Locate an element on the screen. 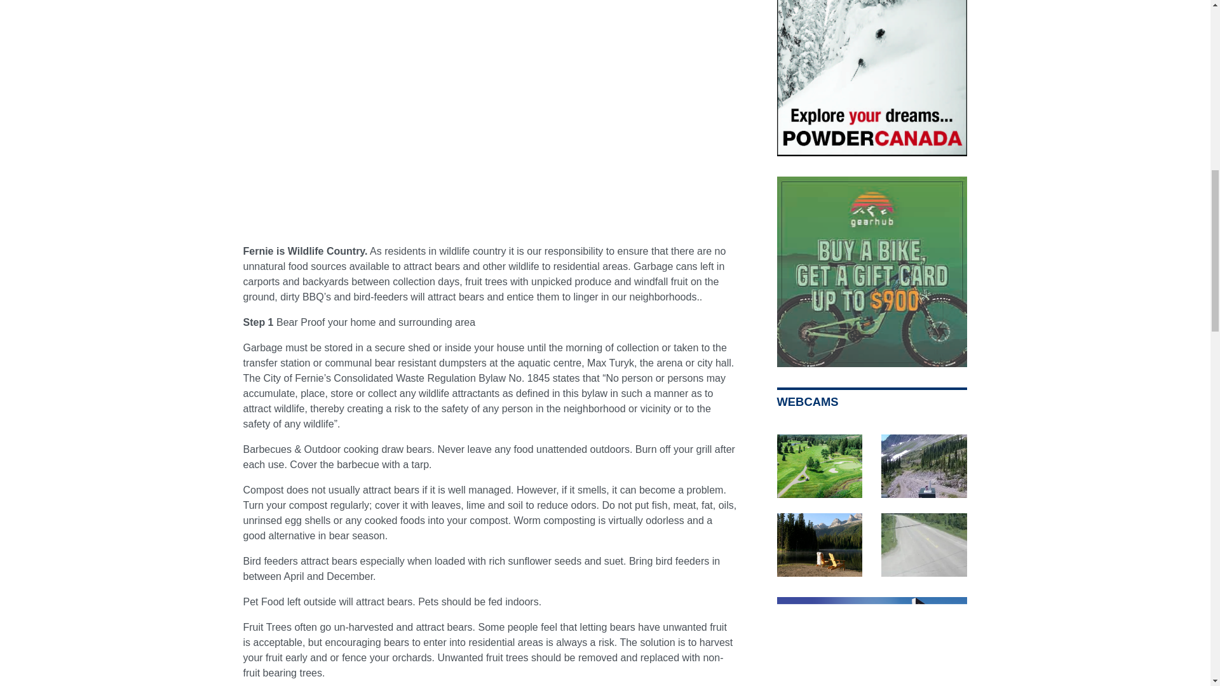  Fernie Alpine Resort Webcams is located at coordinates (924, 466).